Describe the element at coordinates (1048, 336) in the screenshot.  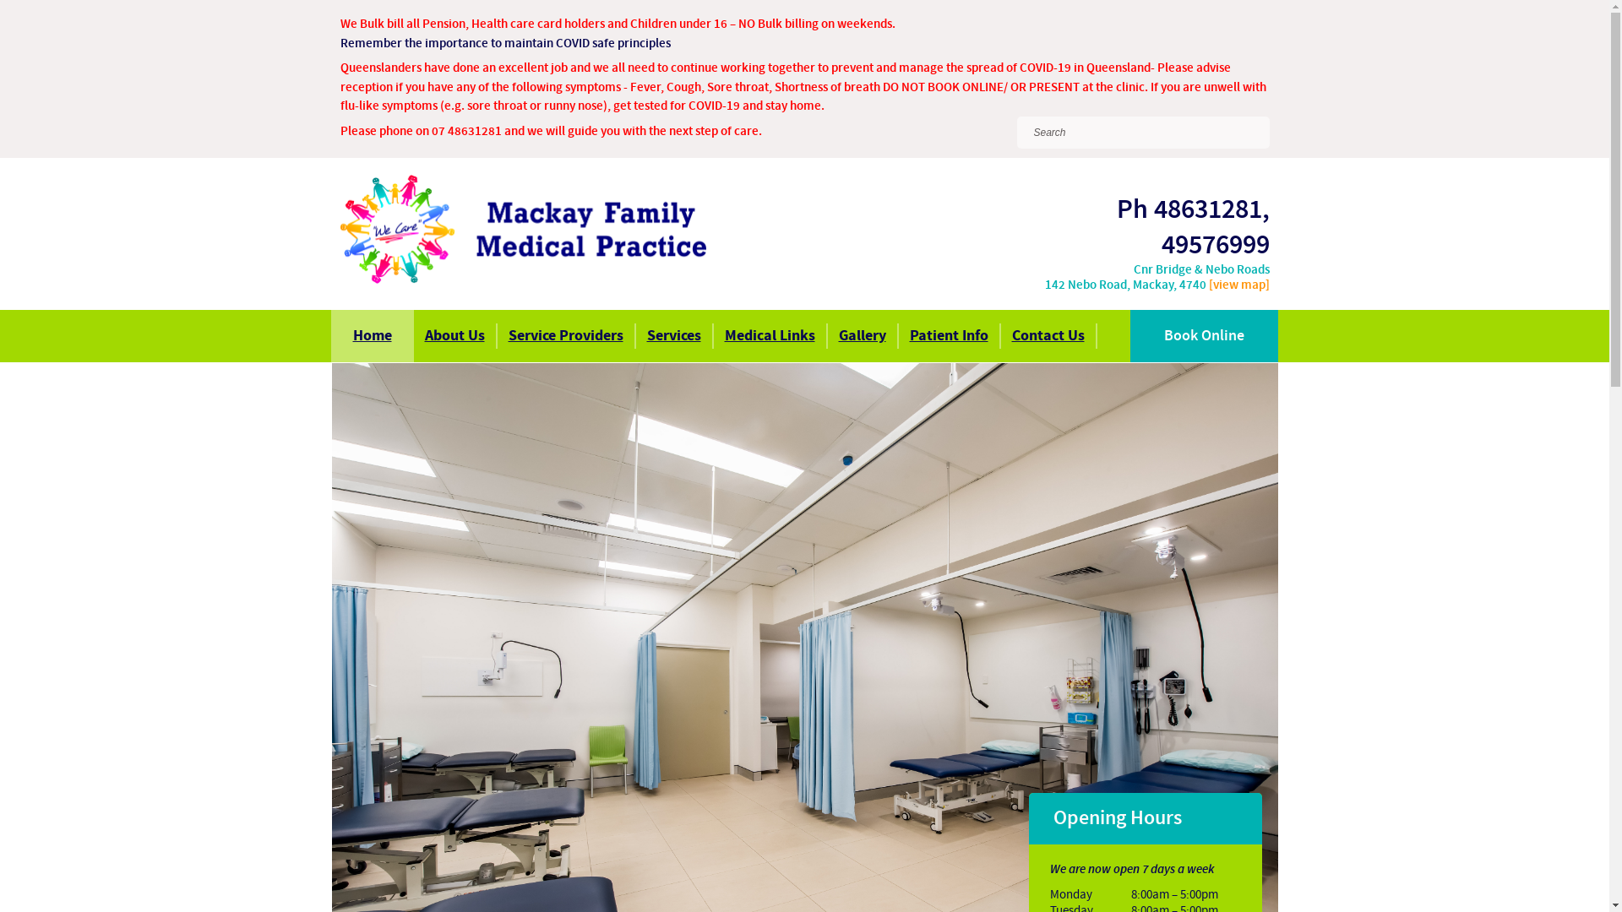
I see `Contact Us` at that location.